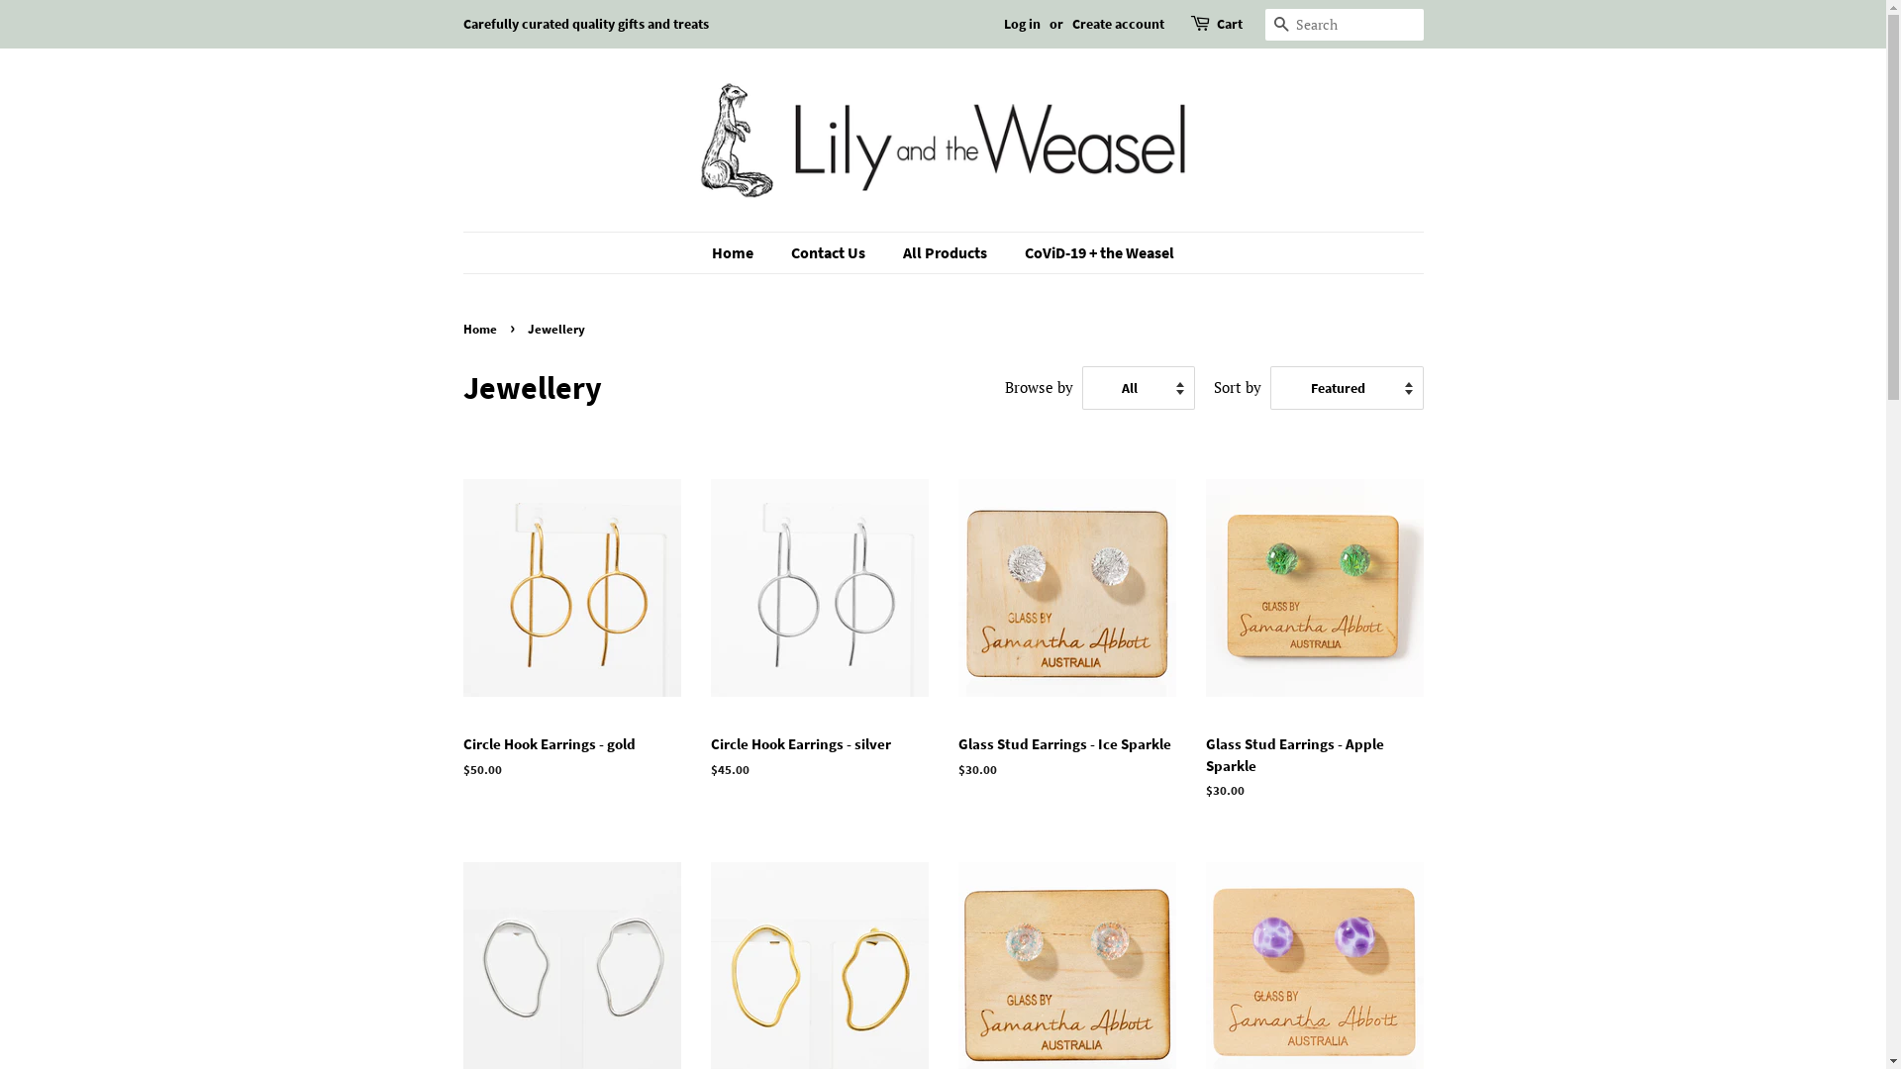  Describe the element at coordinates (572, 632) in the screenshot. I see `Circle Hook Earrings - gold
Regular price
$50.00` at that location.